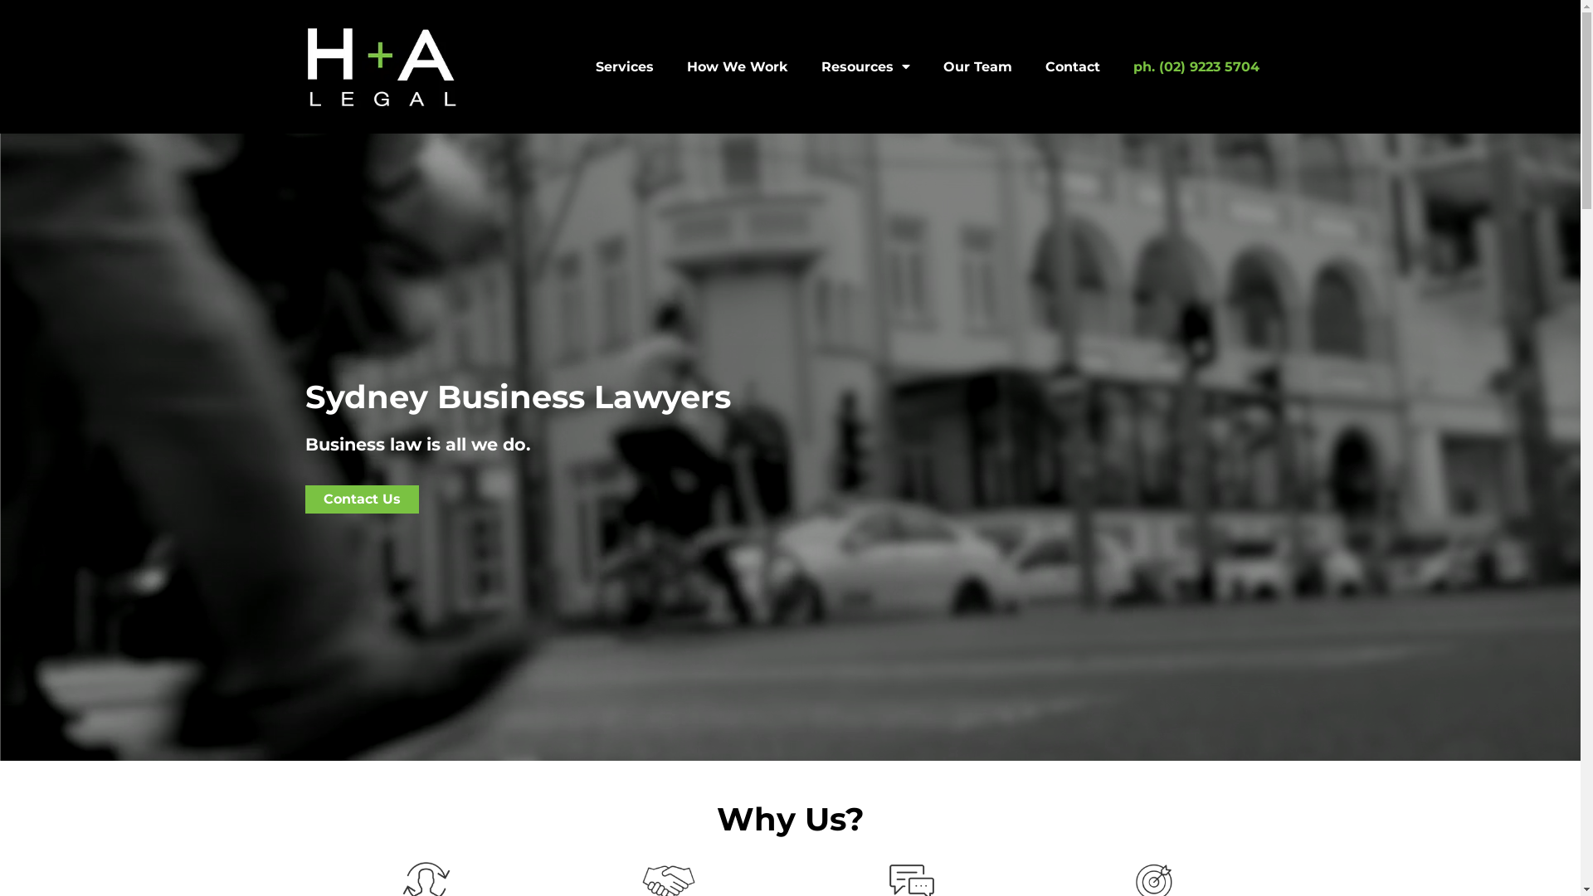  What do you see at coordinates (1073, 66) in the screenshot?
I see `Contact` at bounding box center [1073, 66].